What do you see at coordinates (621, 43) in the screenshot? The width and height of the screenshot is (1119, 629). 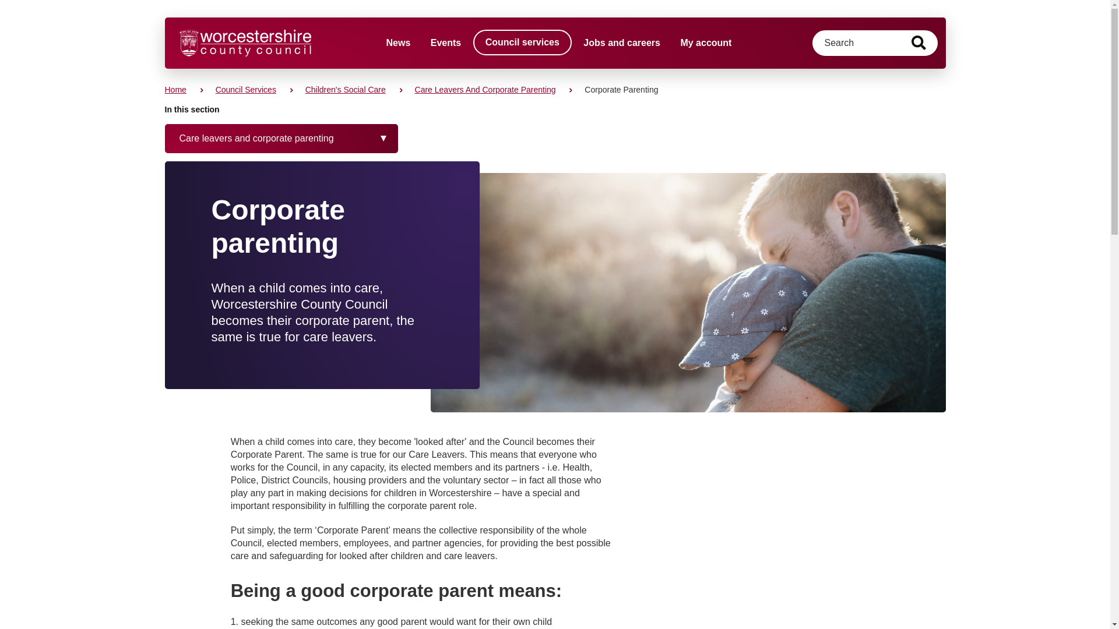 I see `Jobs and careers` at bounding box center [621, 43].